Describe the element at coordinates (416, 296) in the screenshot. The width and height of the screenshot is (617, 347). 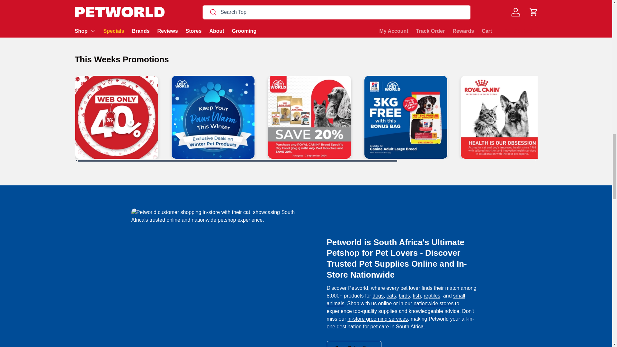
I see `All Fish Products` at that location.